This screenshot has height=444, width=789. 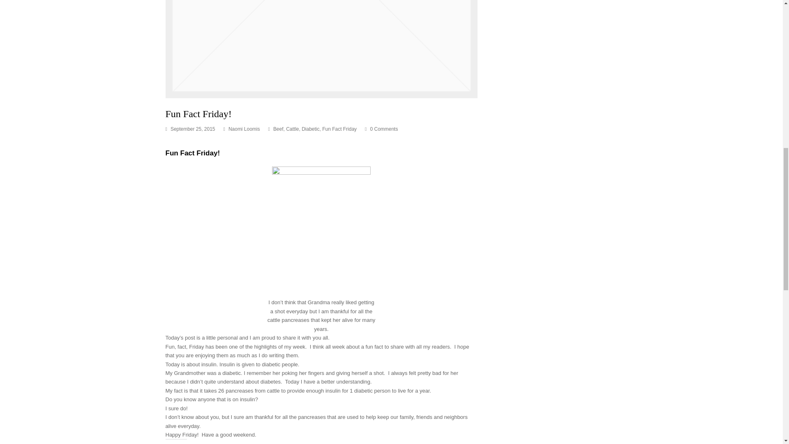 I want to click on 0 Comments, so click(x=384, y=129).